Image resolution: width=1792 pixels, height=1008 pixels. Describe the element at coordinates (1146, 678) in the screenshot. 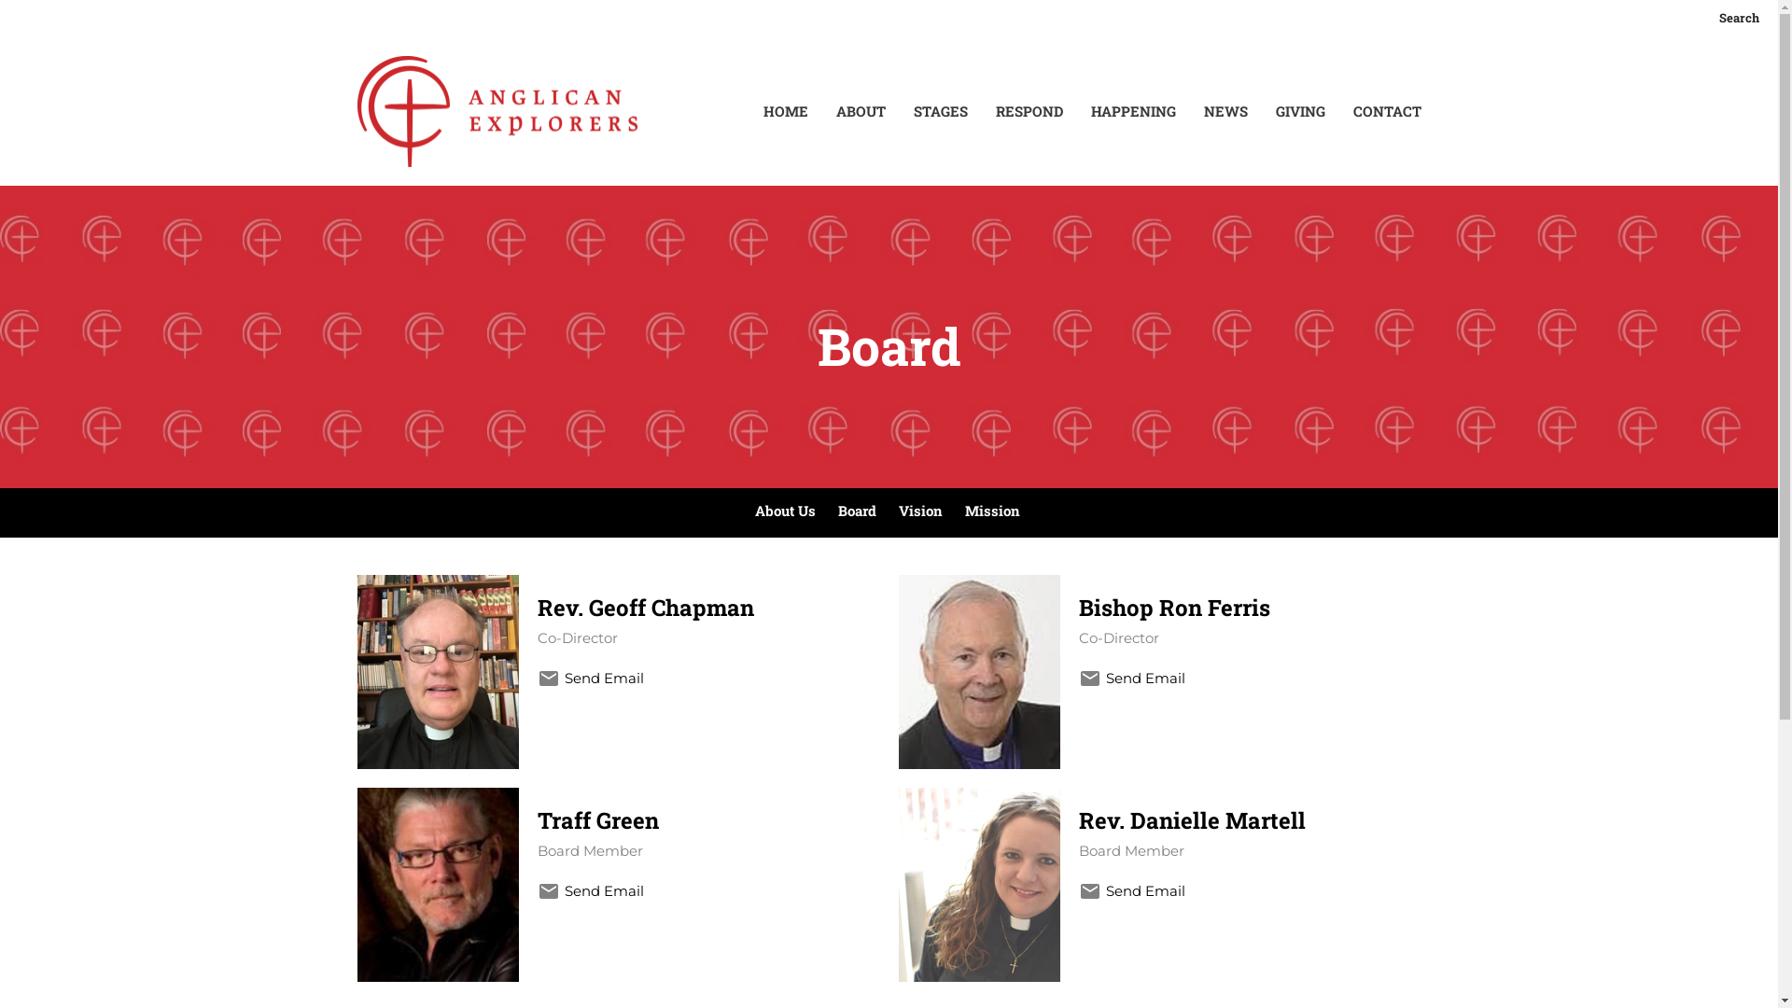

I see `Send Email` at that location.